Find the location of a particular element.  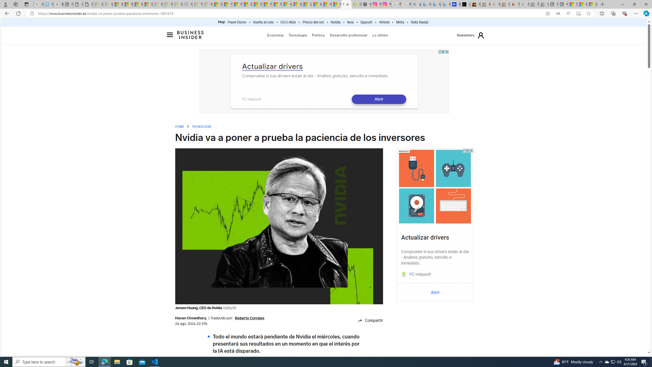

Precio del oro is located at coordinates (313, 22).